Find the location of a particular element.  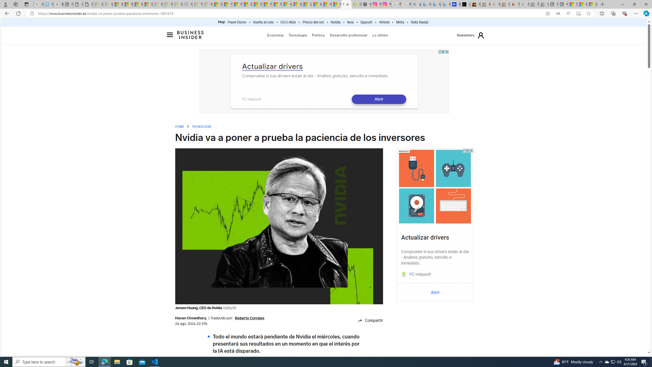

Precio del oro is located at coordinates (313, 22).